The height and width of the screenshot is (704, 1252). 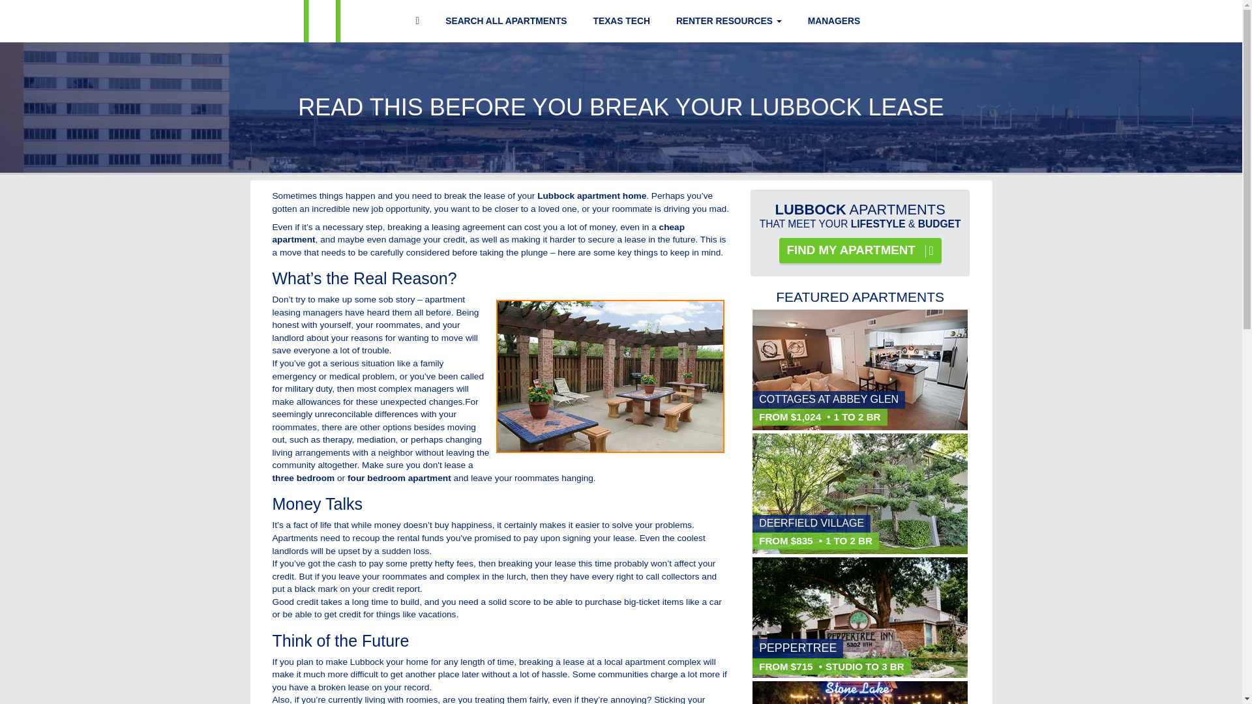 What do you see at coordinates (304, 477) in the screenshot?
I see `3 bedroom apartment in lubbock ` at bounding box center [304, 477].